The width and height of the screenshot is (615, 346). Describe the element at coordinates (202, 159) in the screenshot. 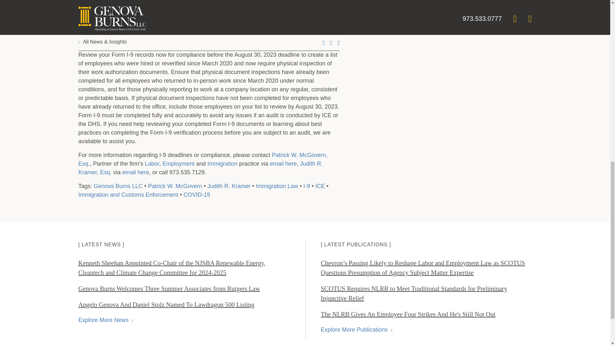

I see `Patrick W. McGovern, Esq.` at that location.